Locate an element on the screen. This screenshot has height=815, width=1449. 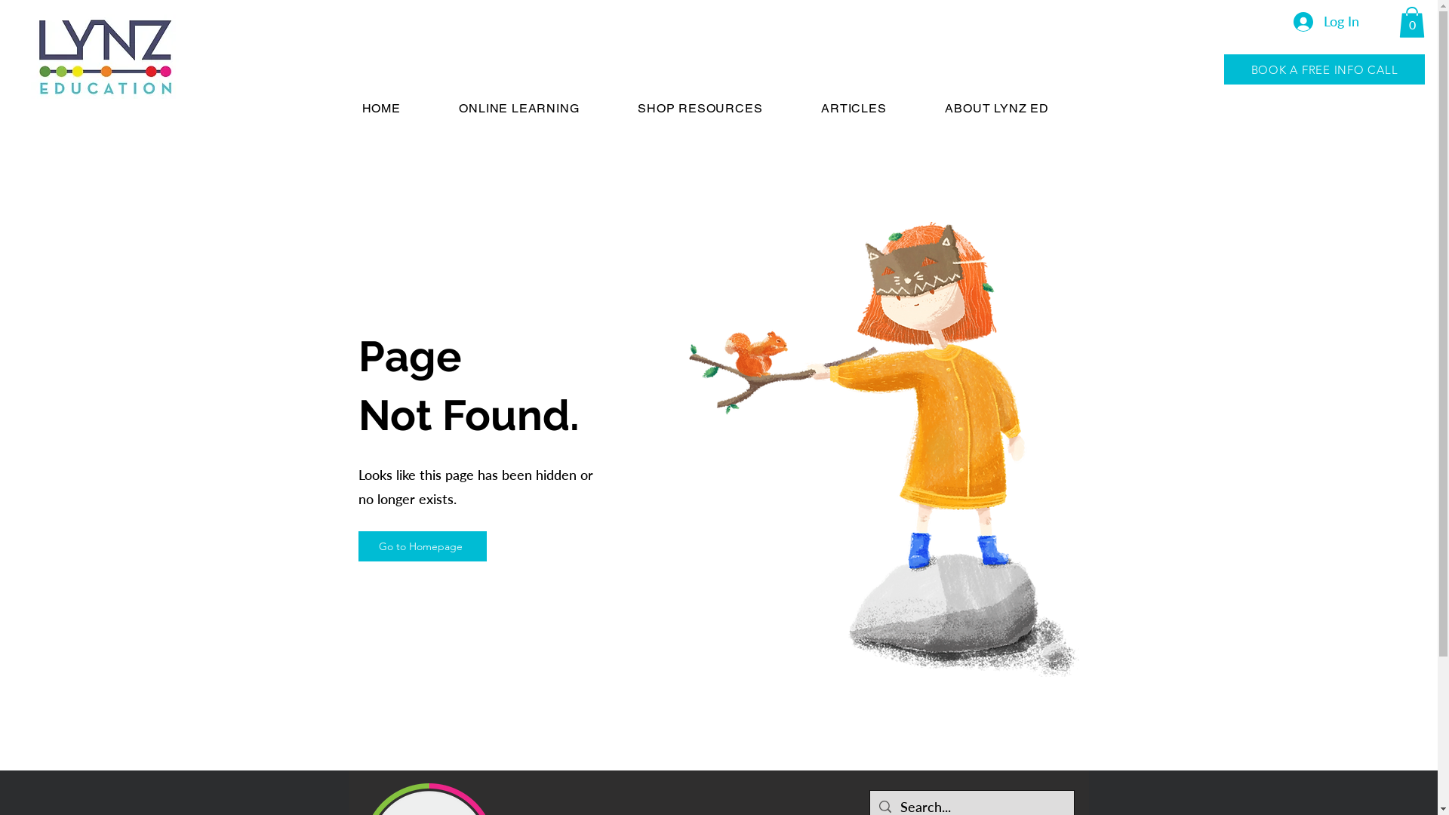
HOME is located at coordinates (400, 109).